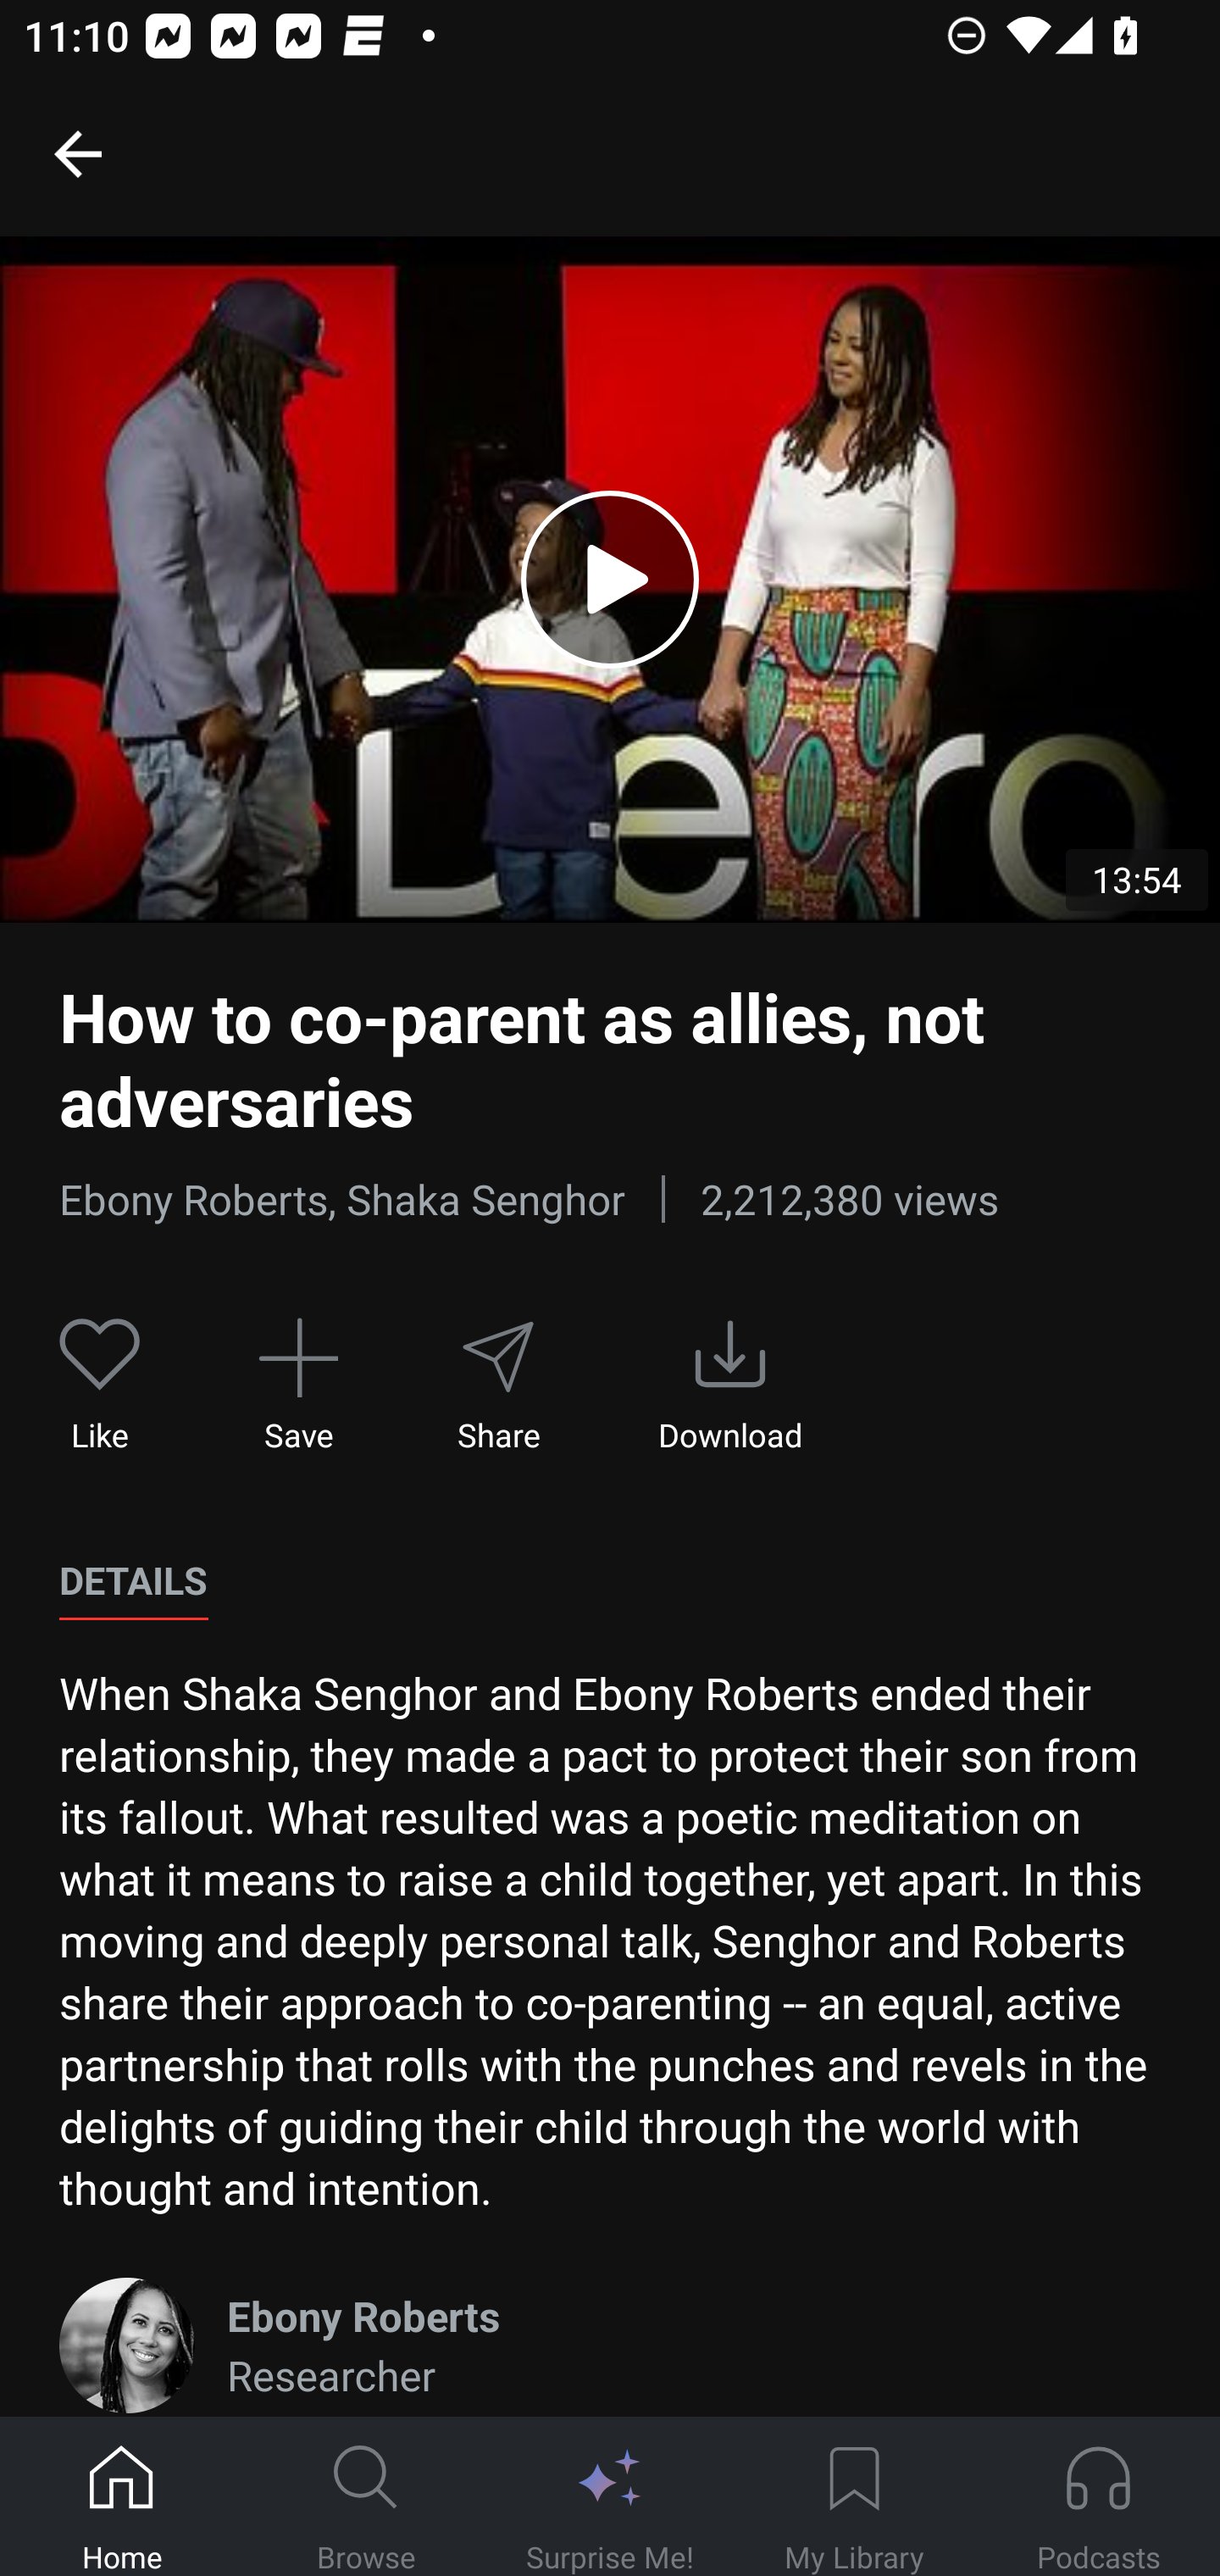  Describe the element at coordinates (100, 1385) in the screenshot. I see `Like` at that location.